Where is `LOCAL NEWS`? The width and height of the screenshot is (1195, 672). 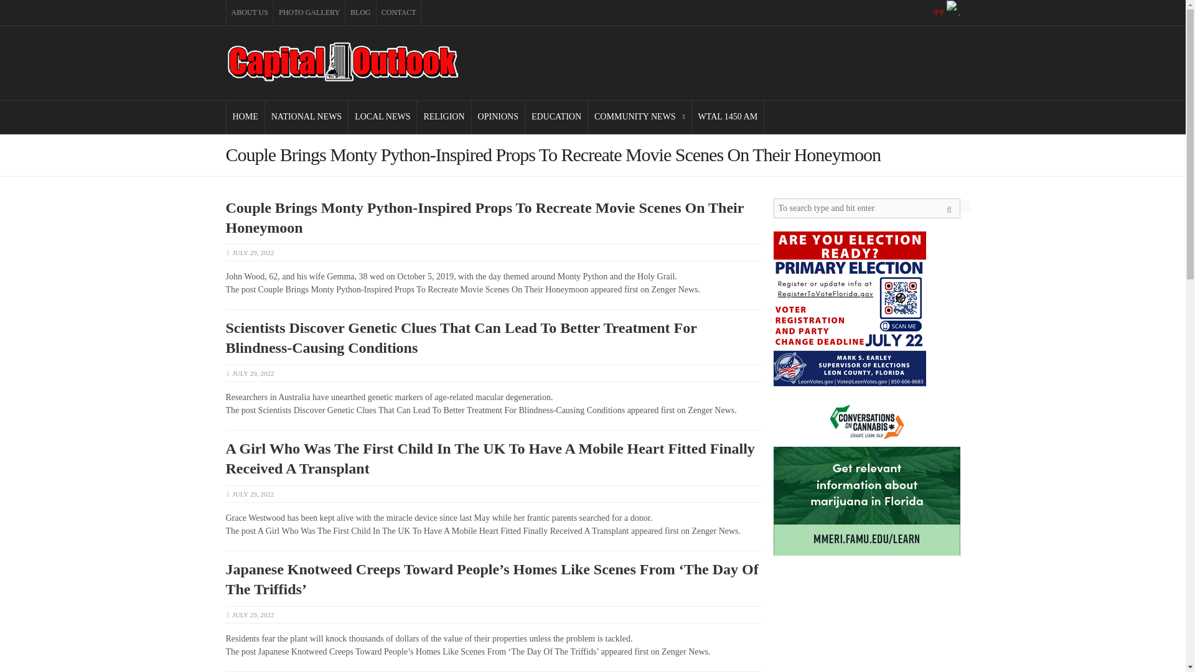
LOCAL NEWS is located at coordinates (382, 117).